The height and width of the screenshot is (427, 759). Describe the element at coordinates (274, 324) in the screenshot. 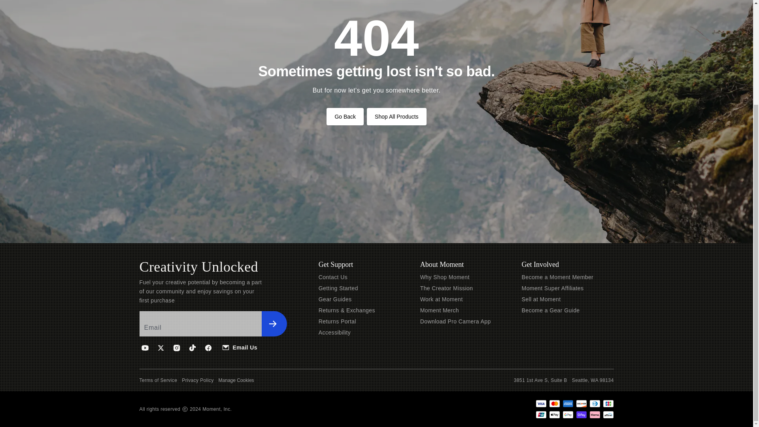

I see `Submit` at that location.